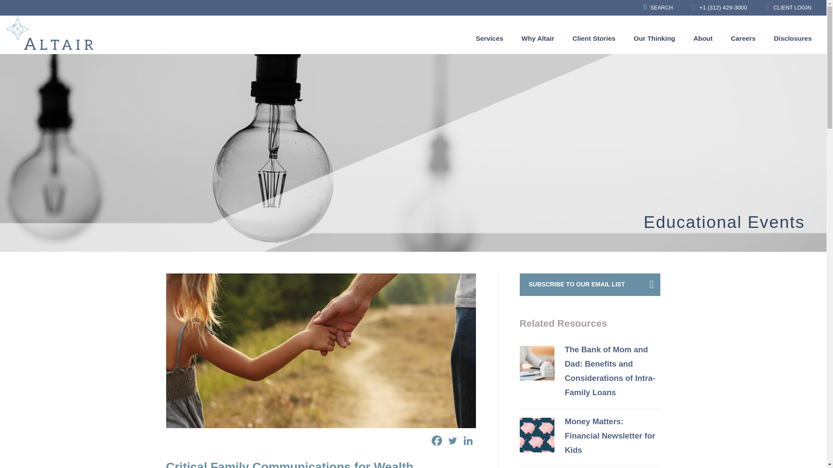 The height and width of the screenshot is (468, 833). Describe the element at coordinates (792, 38) in the screenshot. I see `Disclosures` at that location.